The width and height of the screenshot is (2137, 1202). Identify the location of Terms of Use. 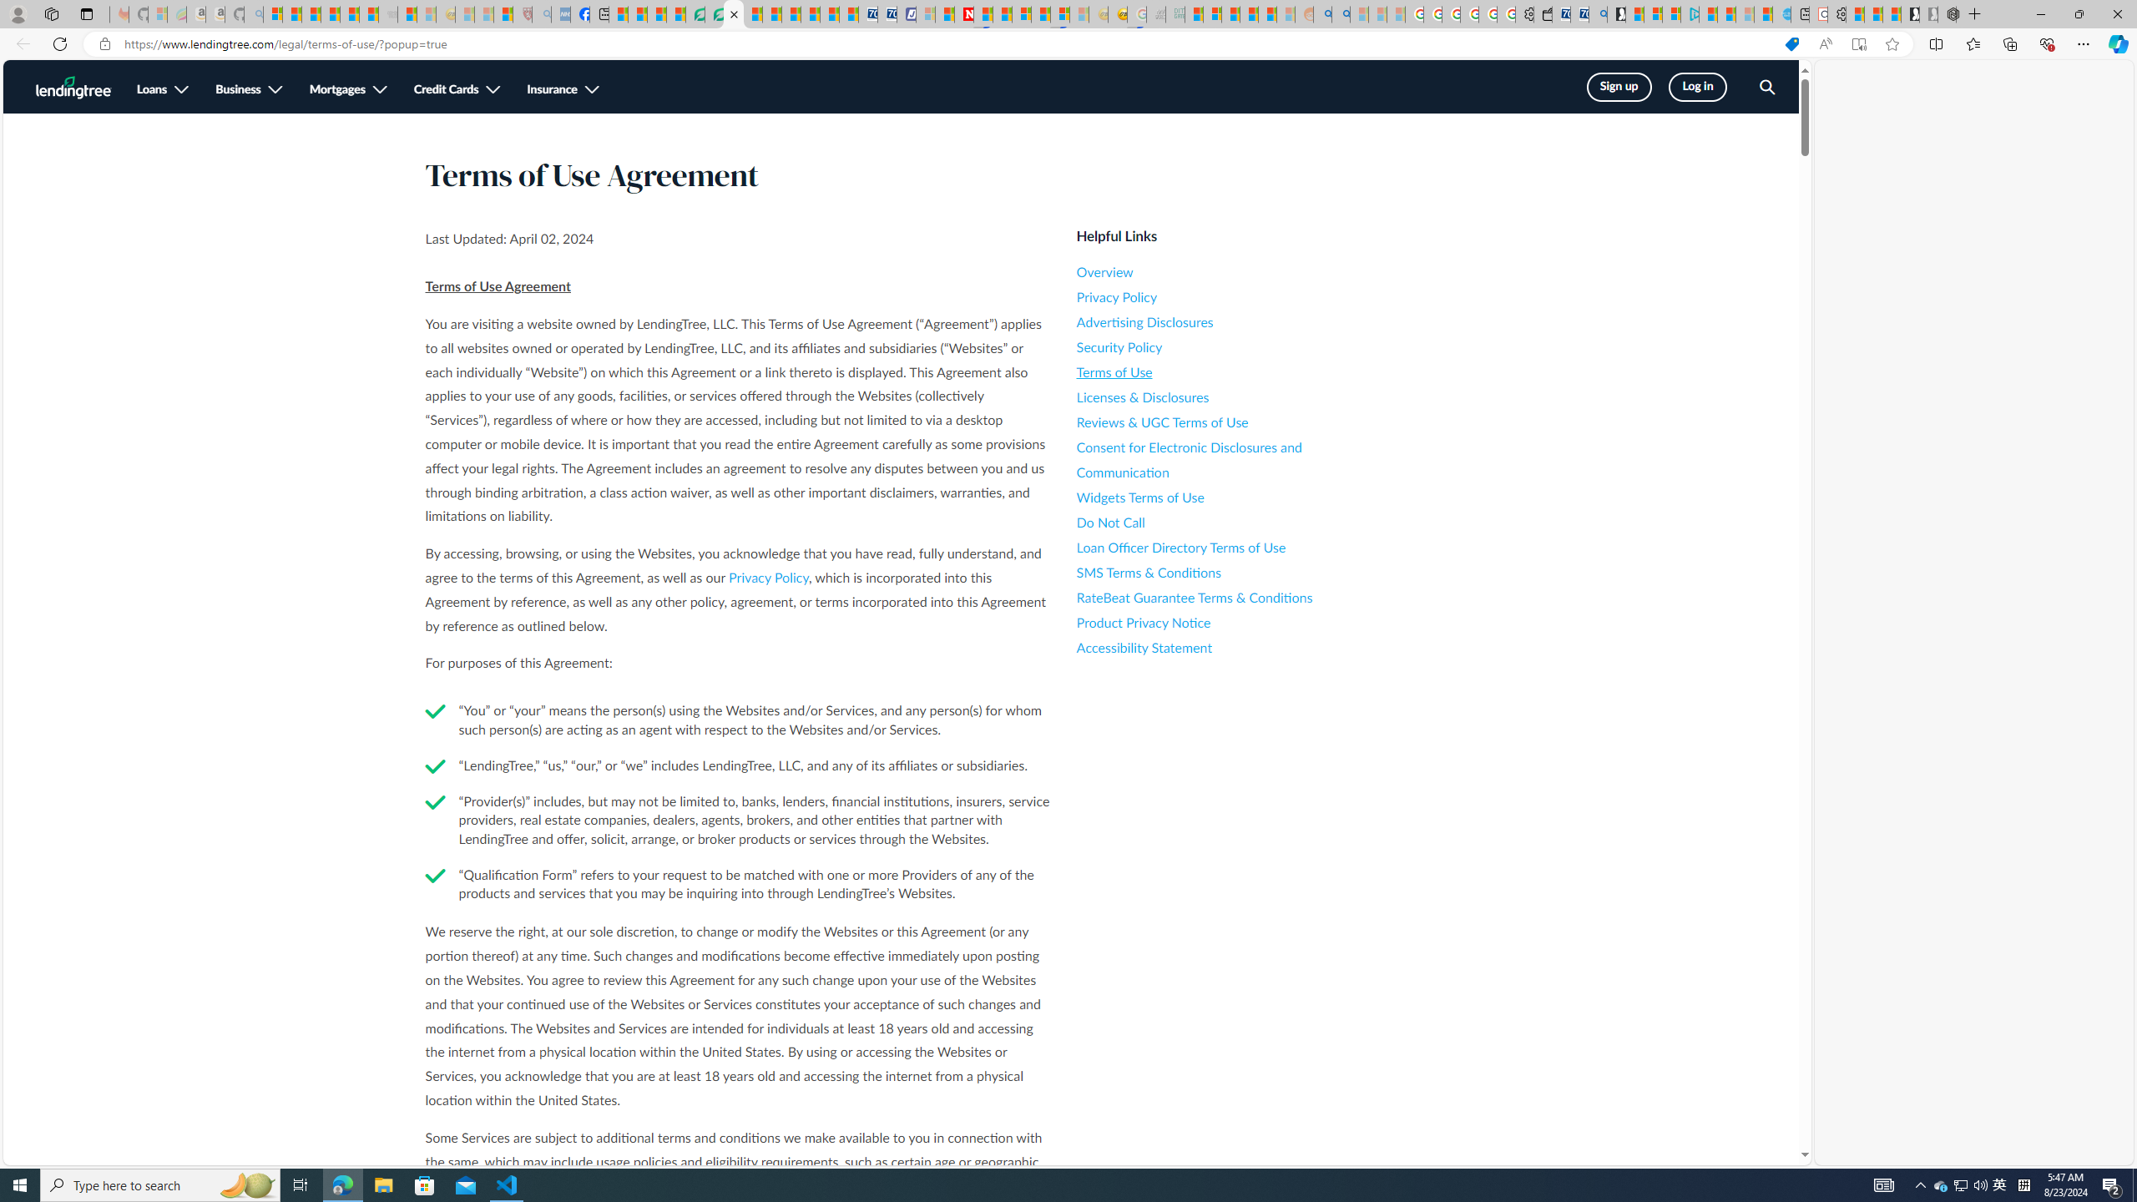
(1227, 372).